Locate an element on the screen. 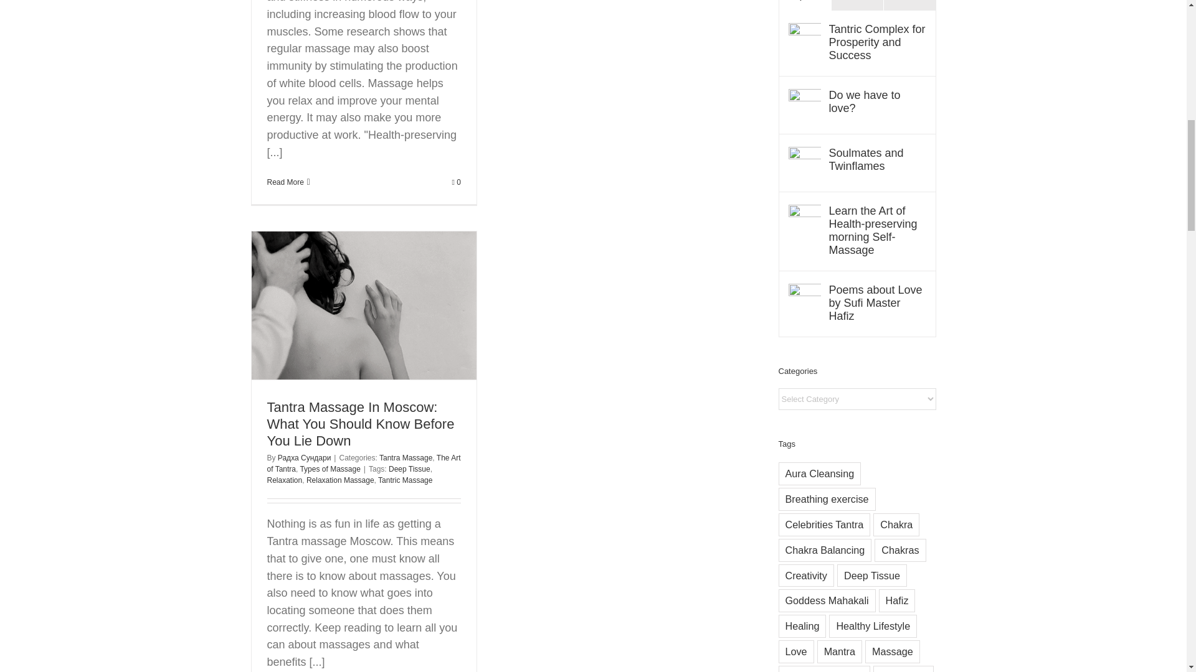 This screenshot has width=1196, height=672.  0 is located at coordinates (456, 182).